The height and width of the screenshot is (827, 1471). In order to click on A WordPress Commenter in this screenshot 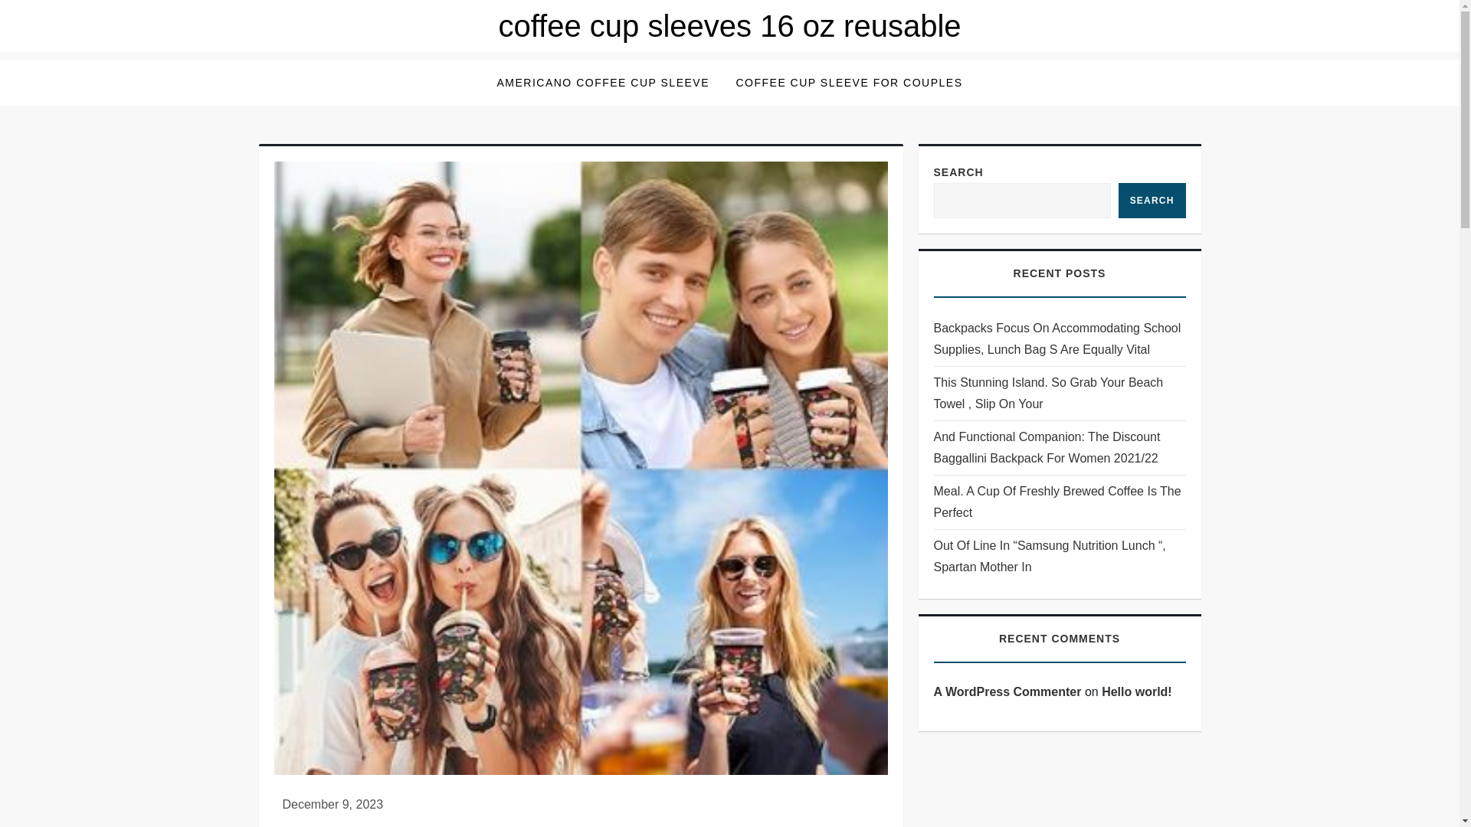, I will do `click(1007, 691)`.